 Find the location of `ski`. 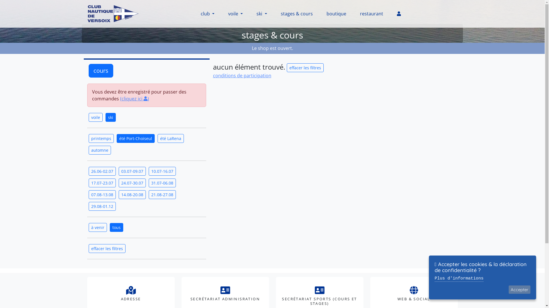

ski is located at coordinates (110, 117).